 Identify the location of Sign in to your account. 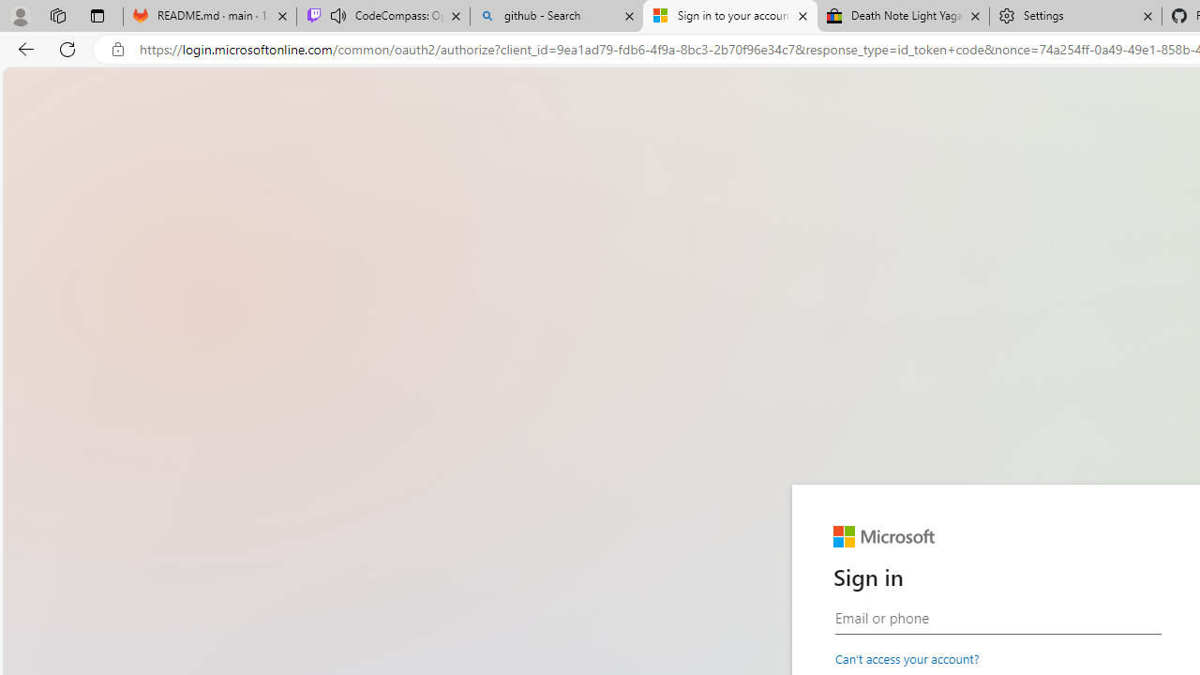
(730, 17).